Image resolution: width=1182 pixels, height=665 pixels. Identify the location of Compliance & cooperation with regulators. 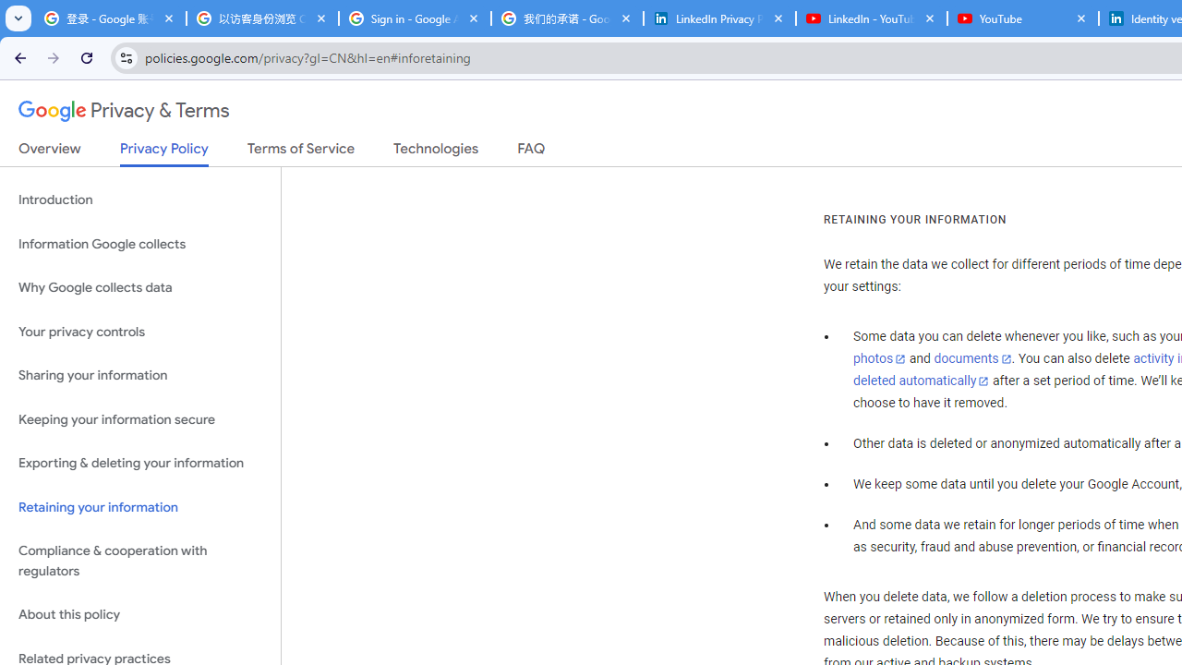
(140, 562).